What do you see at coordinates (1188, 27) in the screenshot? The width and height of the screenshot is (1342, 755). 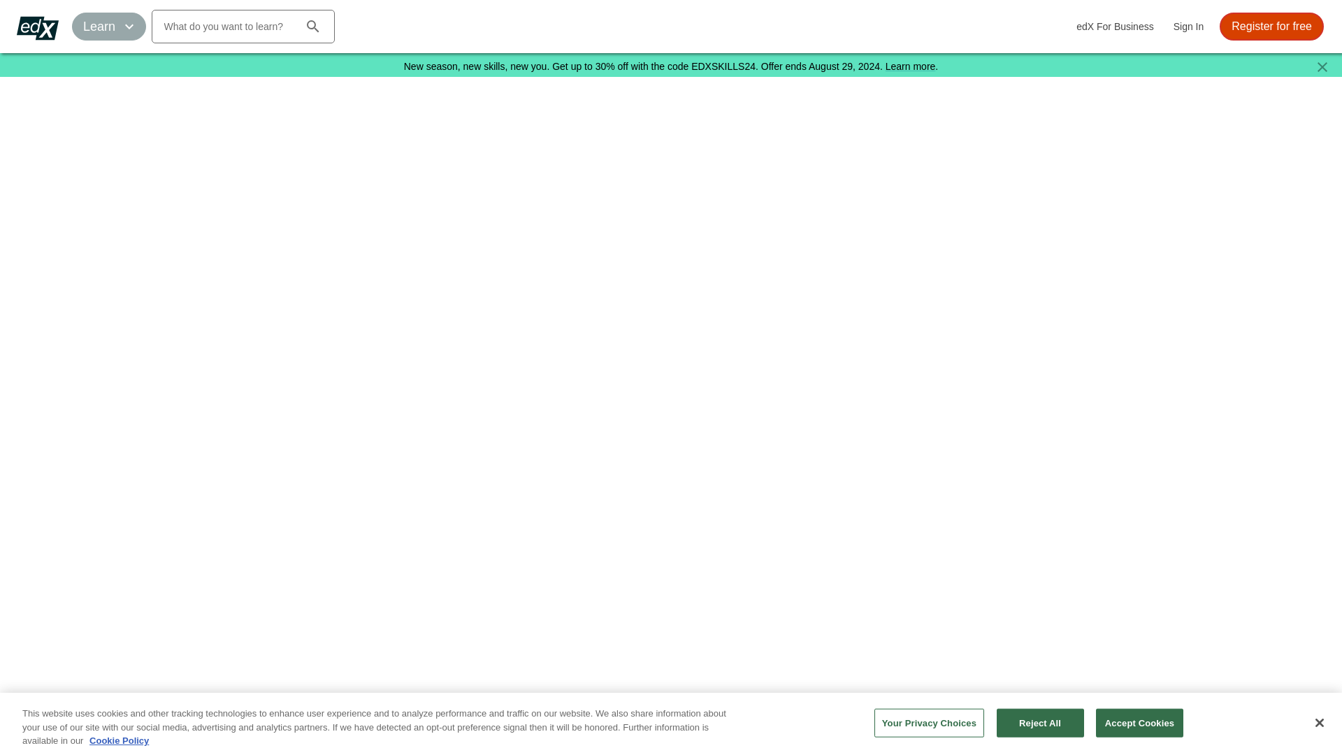 I see `Sign In` at bounding box center [1188, 27].